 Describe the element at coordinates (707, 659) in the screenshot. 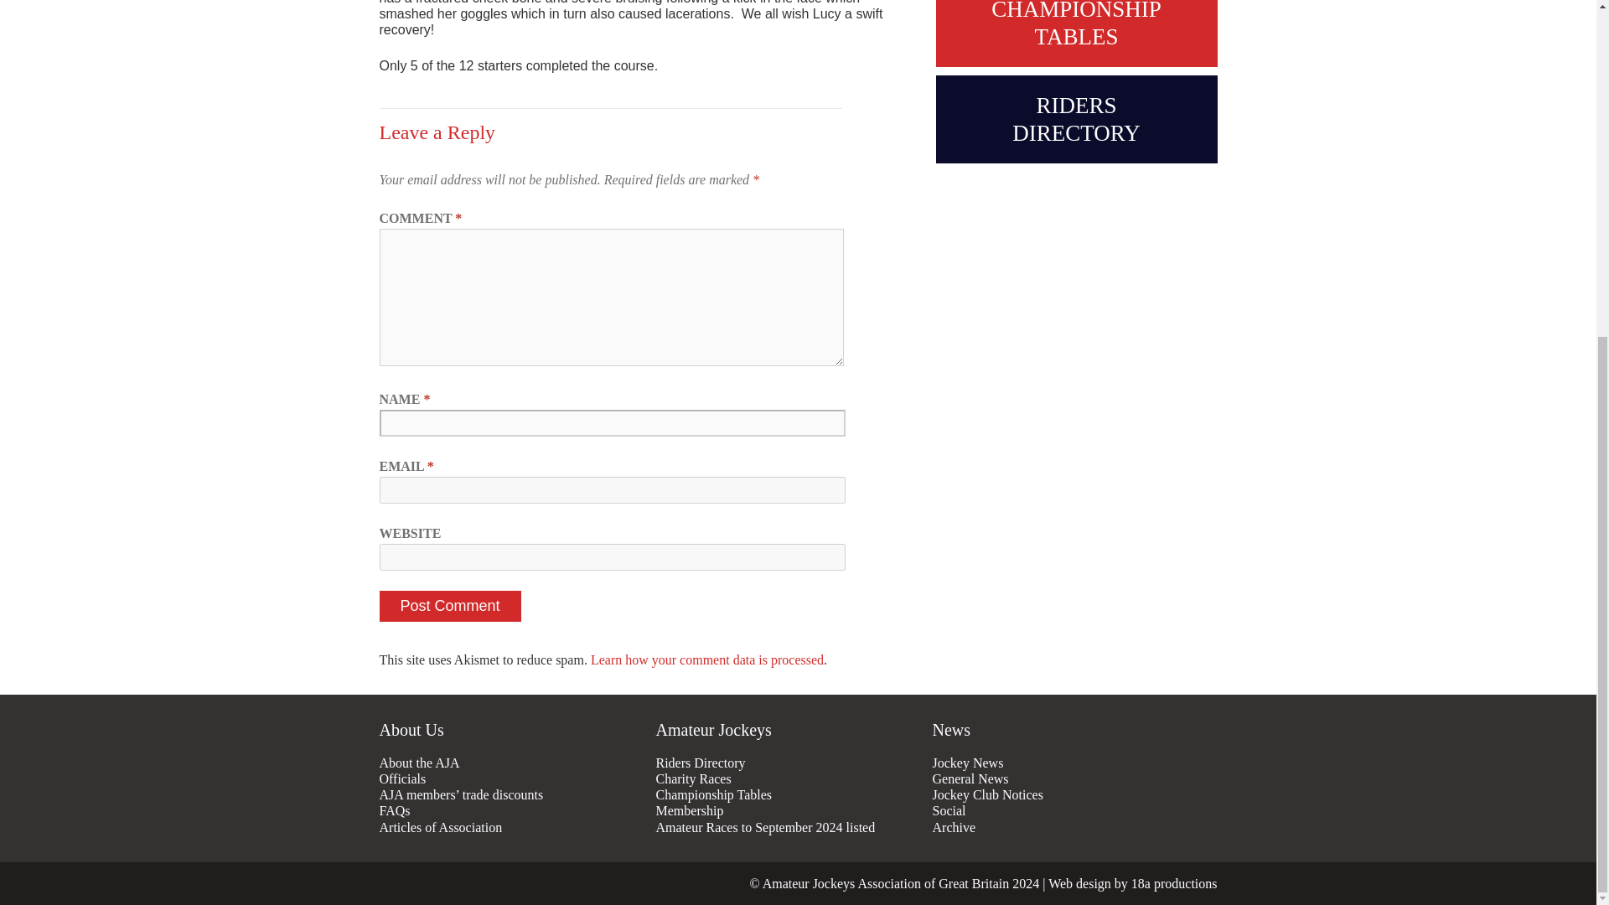

I see `Learn how your comment data is processed` at that location.